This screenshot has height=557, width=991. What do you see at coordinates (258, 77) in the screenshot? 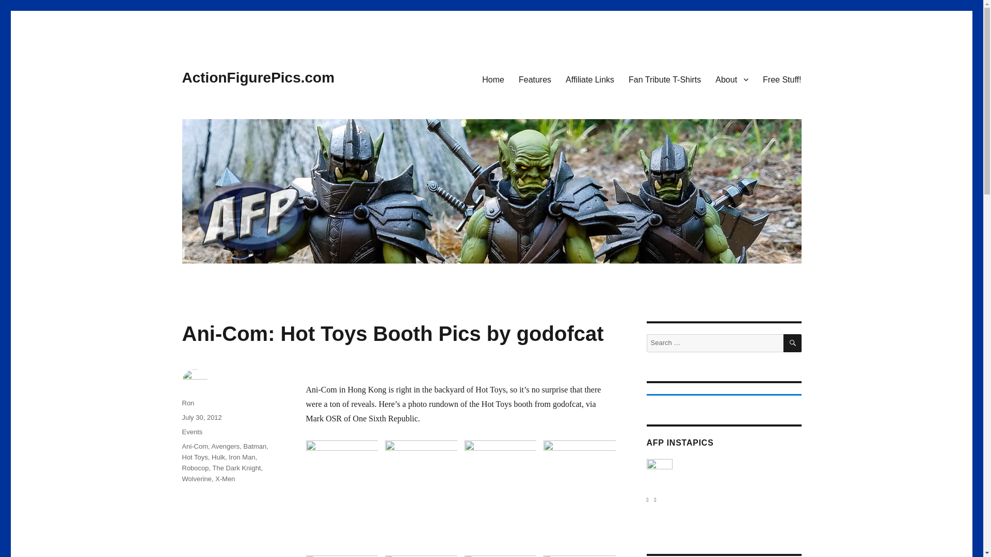
I see `ActionFigurePics.com` at bounding box center [258, 77].